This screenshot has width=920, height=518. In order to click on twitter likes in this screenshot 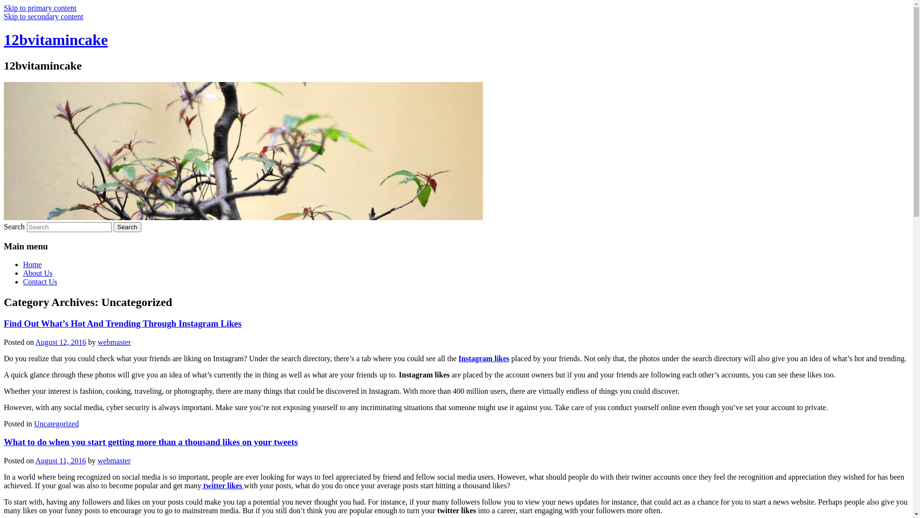, I will do `click(222, 485)`.